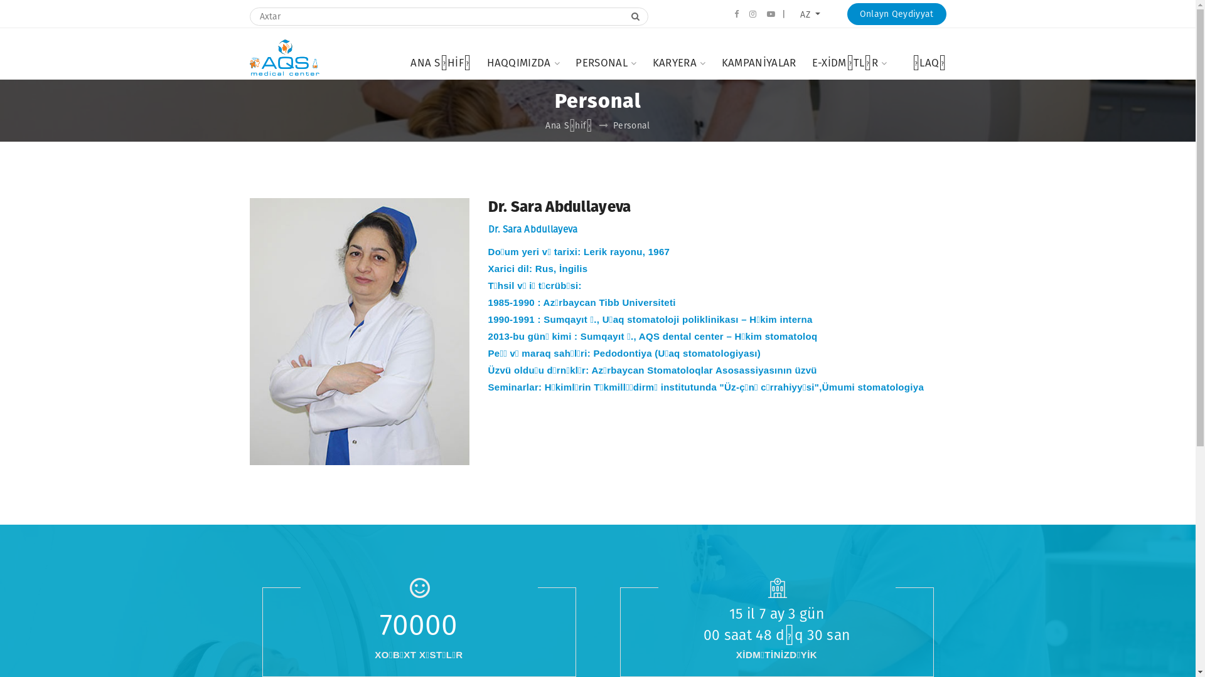  Describe the element at coordinates (810, 15) in the screenshot. I see `AZ` at that location.